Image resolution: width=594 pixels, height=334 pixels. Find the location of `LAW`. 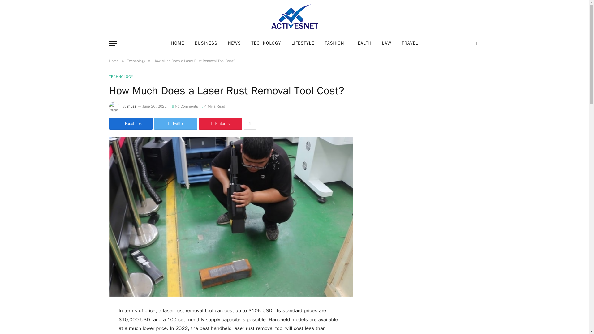

LAW is located at coordinates (387, 43).